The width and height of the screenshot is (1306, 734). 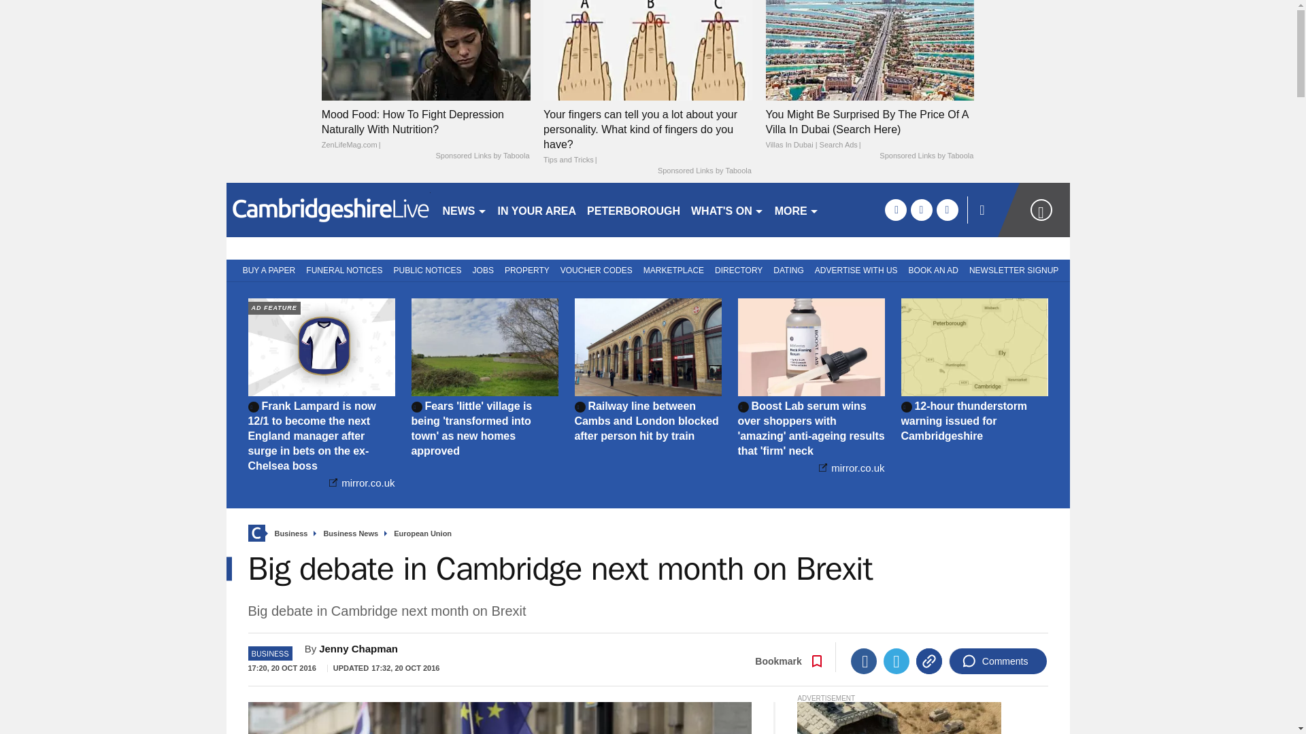 What do you see at coordinates (633, 209) in the screenshot?
I see `PETERBOROUGH` at bounding box center [633, 209].